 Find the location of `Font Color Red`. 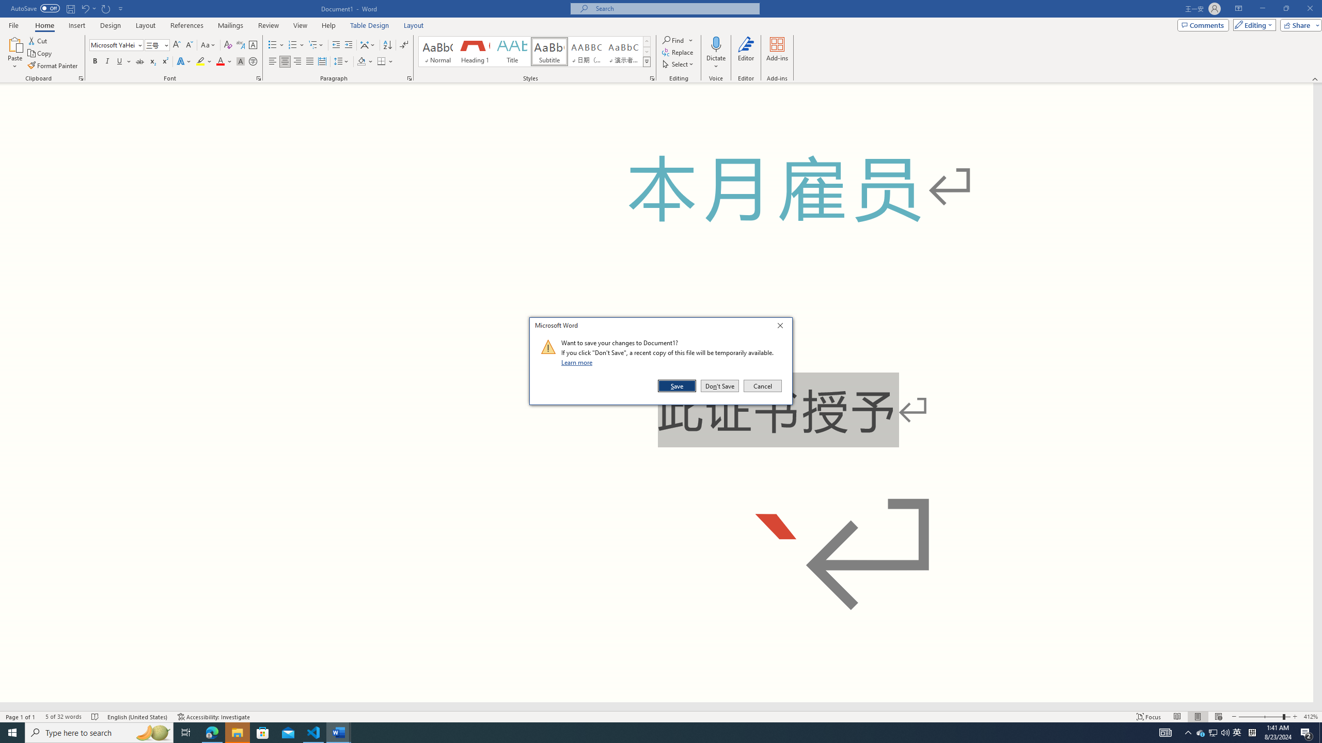

Font Color Red is located at coordinates (220, 62).